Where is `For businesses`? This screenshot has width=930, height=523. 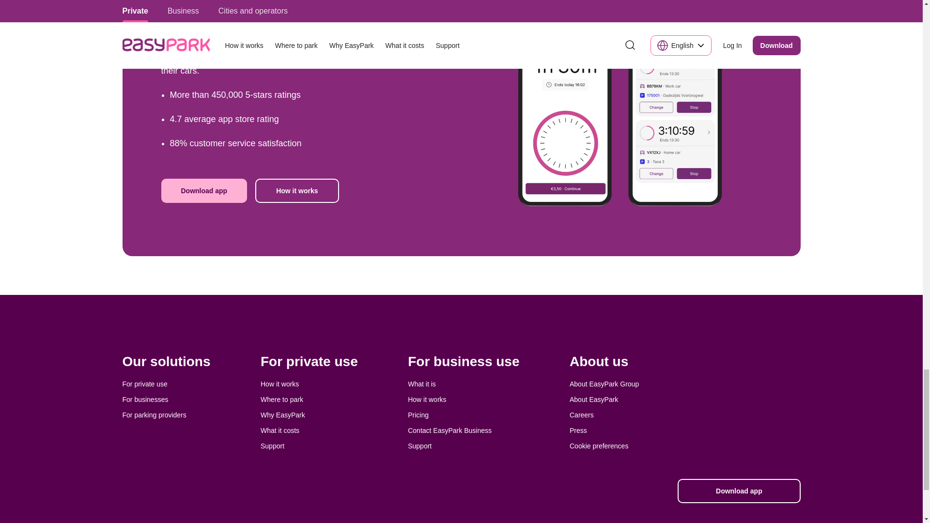 For businesses is located at coordinates (145, 399).